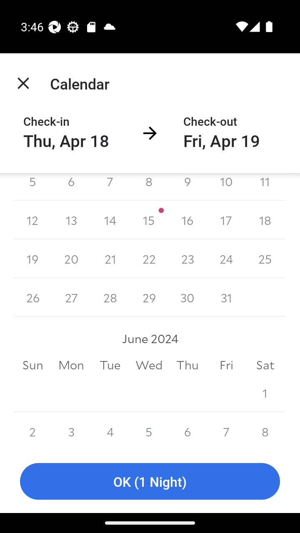 This screenshot has height=533, width=300. I want to click on 7 7 June 2024, so click(226, 431).